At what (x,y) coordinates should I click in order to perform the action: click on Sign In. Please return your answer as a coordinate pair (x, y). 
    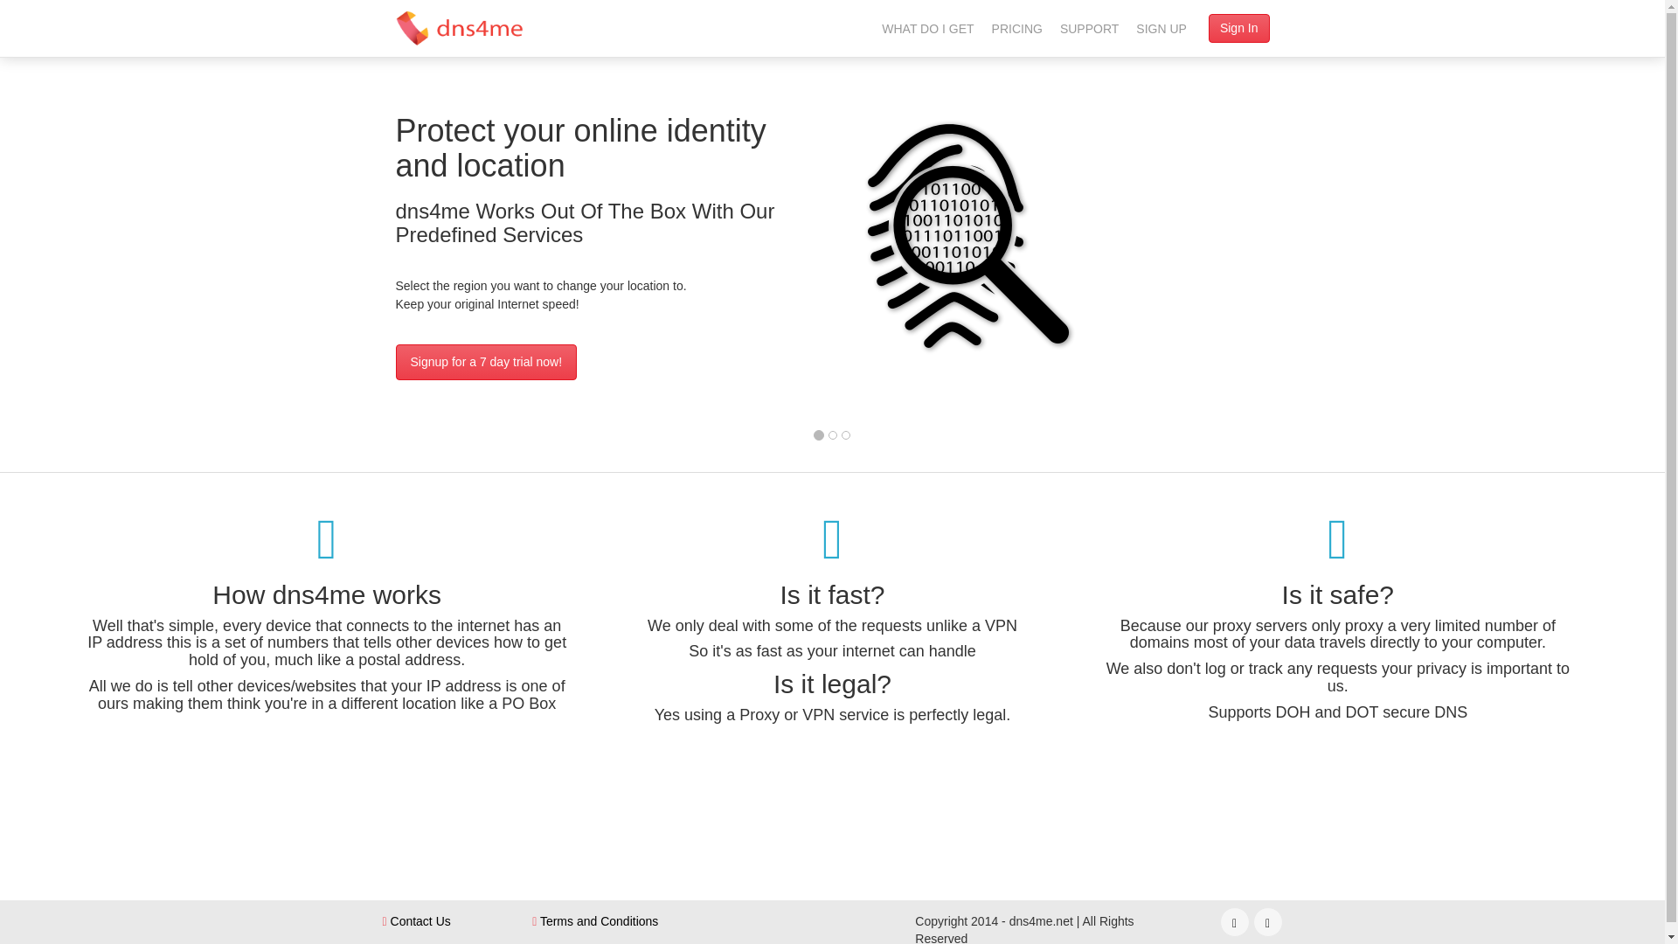
    Looking at the image, I should click on (1239, 28).